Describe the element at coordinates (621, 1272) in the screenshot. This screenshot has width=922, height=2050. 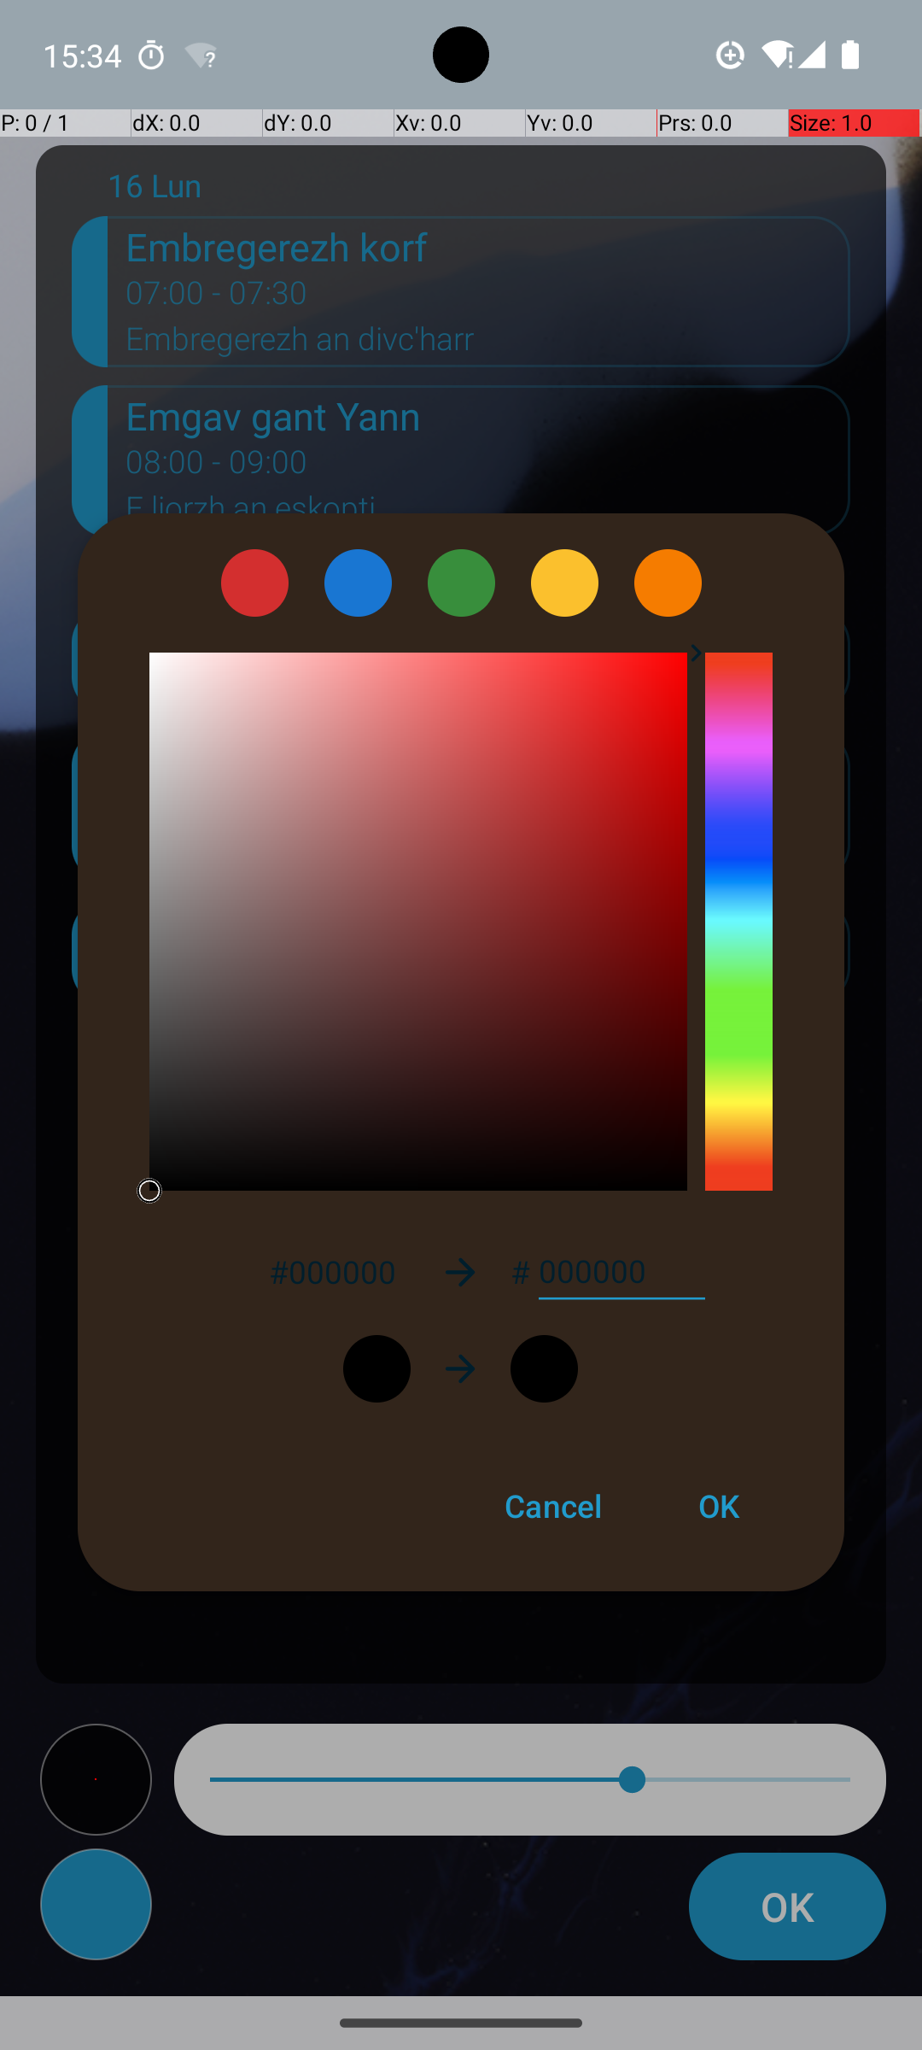
I see `000000` at that location.